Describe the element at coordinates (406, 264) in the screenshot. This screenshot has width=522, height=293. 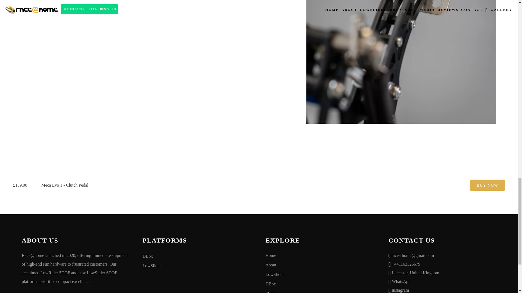
I see `Call now` at that location.